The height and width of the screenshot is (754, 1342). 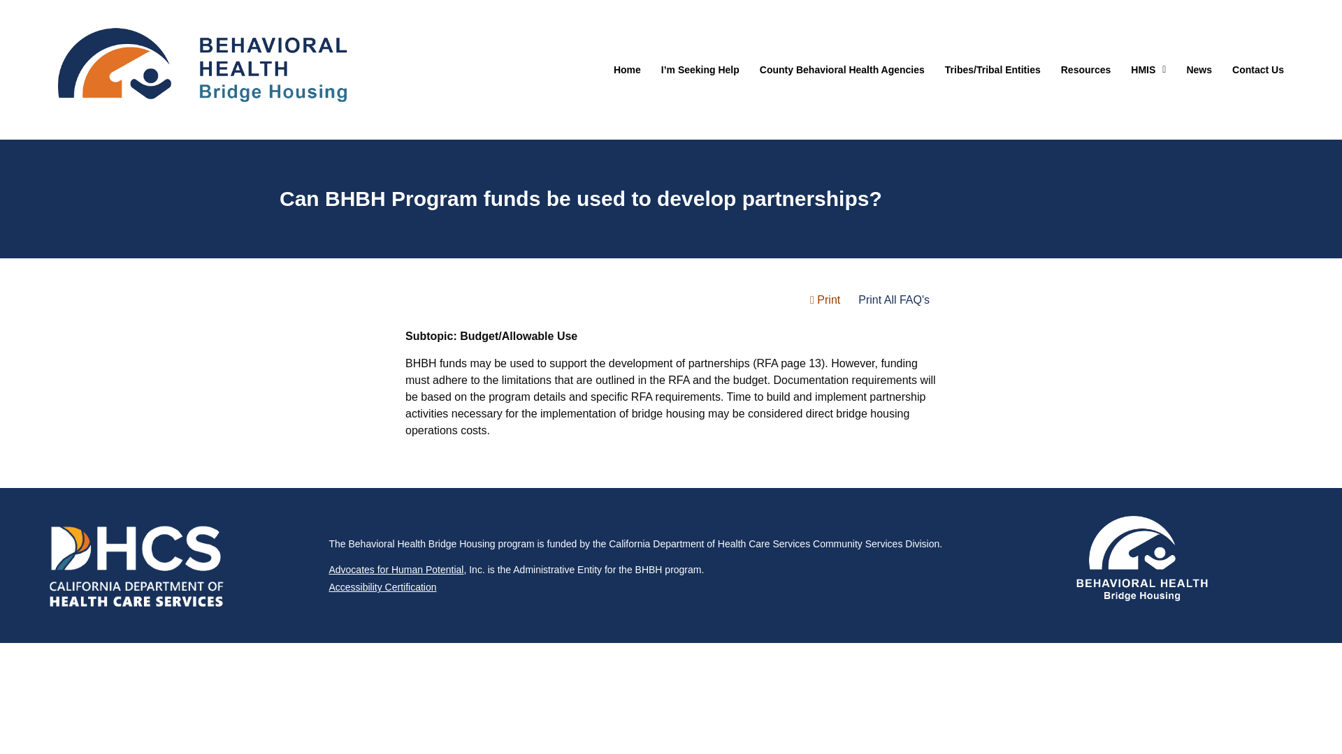 What do you see at coordinates (1148, 70) in the screenshot?
I see `HMIS` at bounding box center [1148, 70].